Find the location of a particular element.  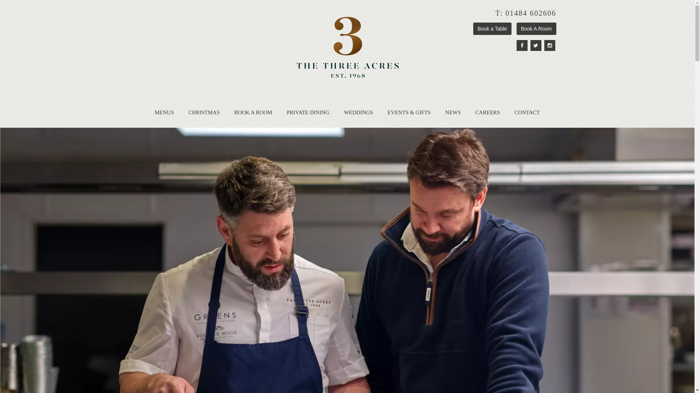

Book a Table is located at coordinates (492, 29).